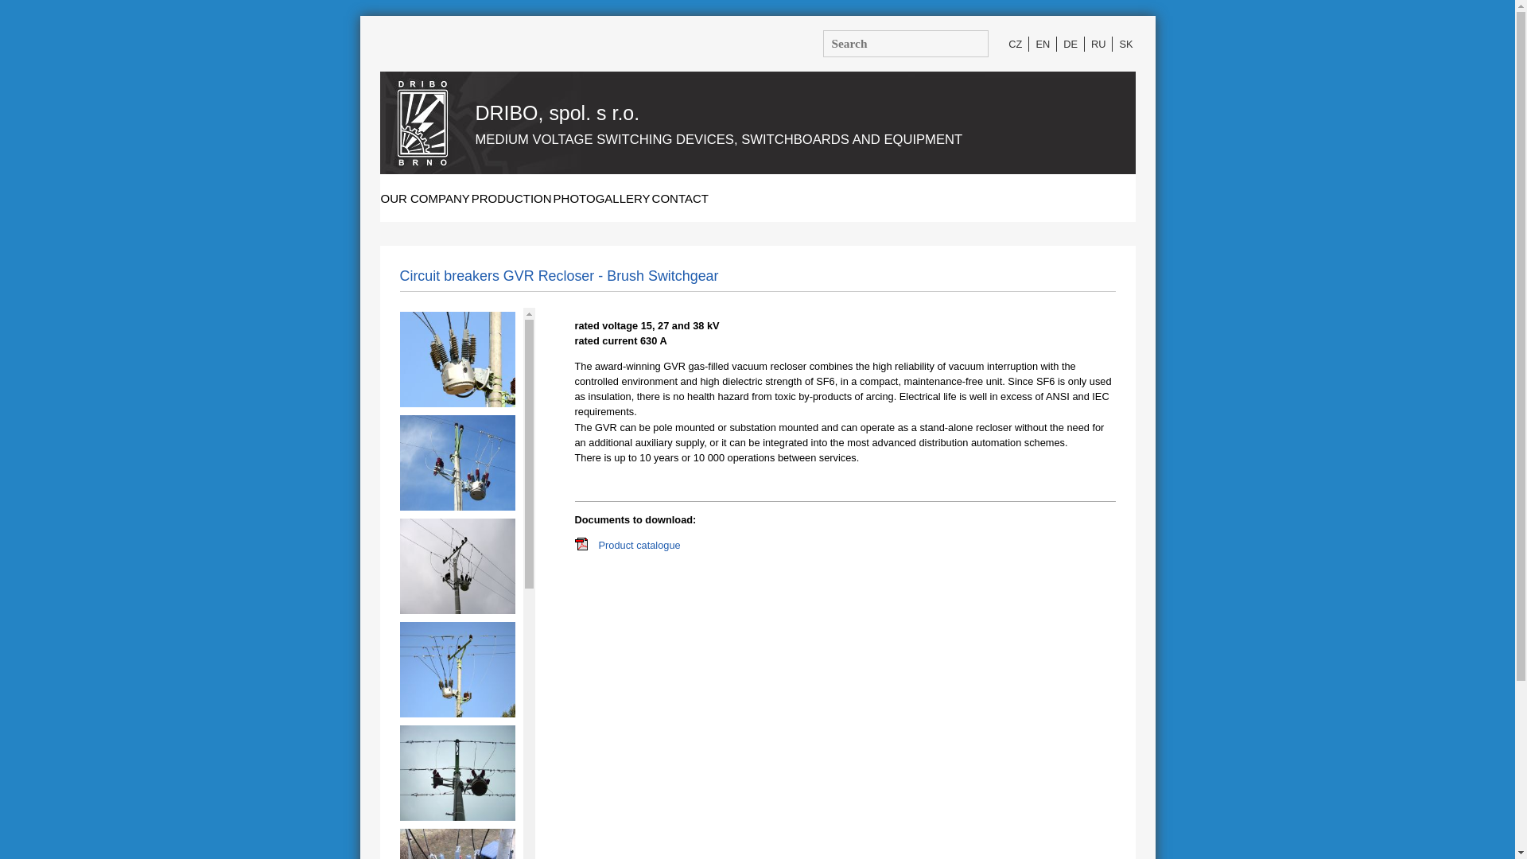  What do you see at coordinates (1070, 44) in the screenshot?
I see `DE` at bounding box center [1070, 44].